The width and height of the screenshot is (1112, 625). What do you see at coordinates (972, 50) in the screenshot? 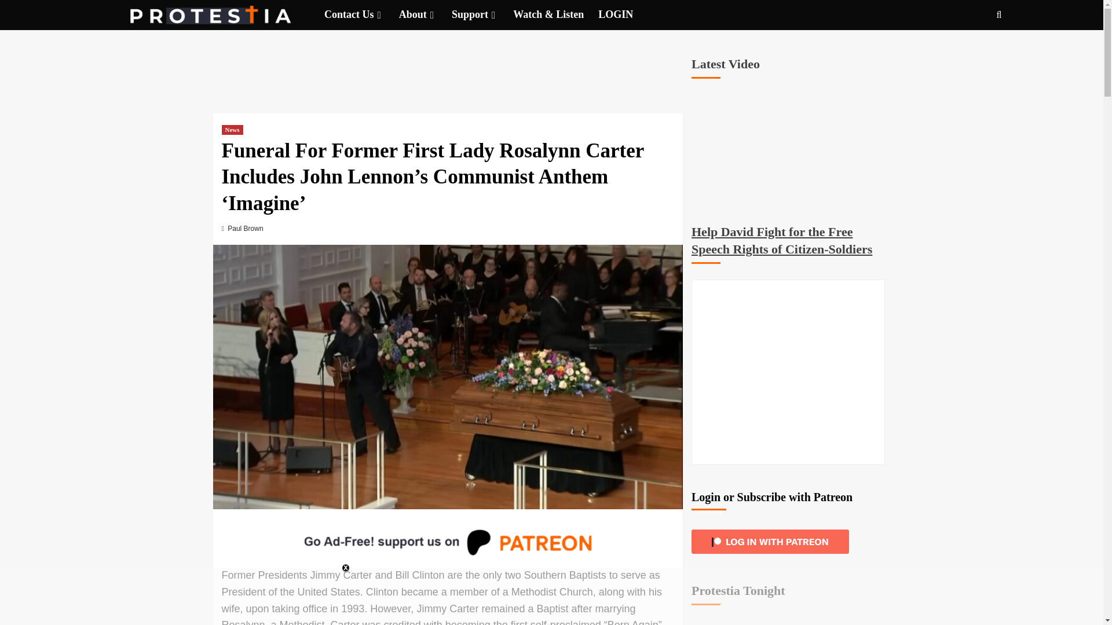
I see `Search` at bounding box center [972, 50].